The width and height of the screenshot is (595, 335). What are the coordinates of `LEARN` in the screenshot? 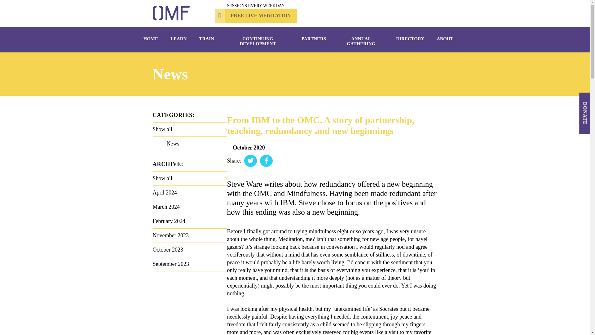 It's located at (178, 38).